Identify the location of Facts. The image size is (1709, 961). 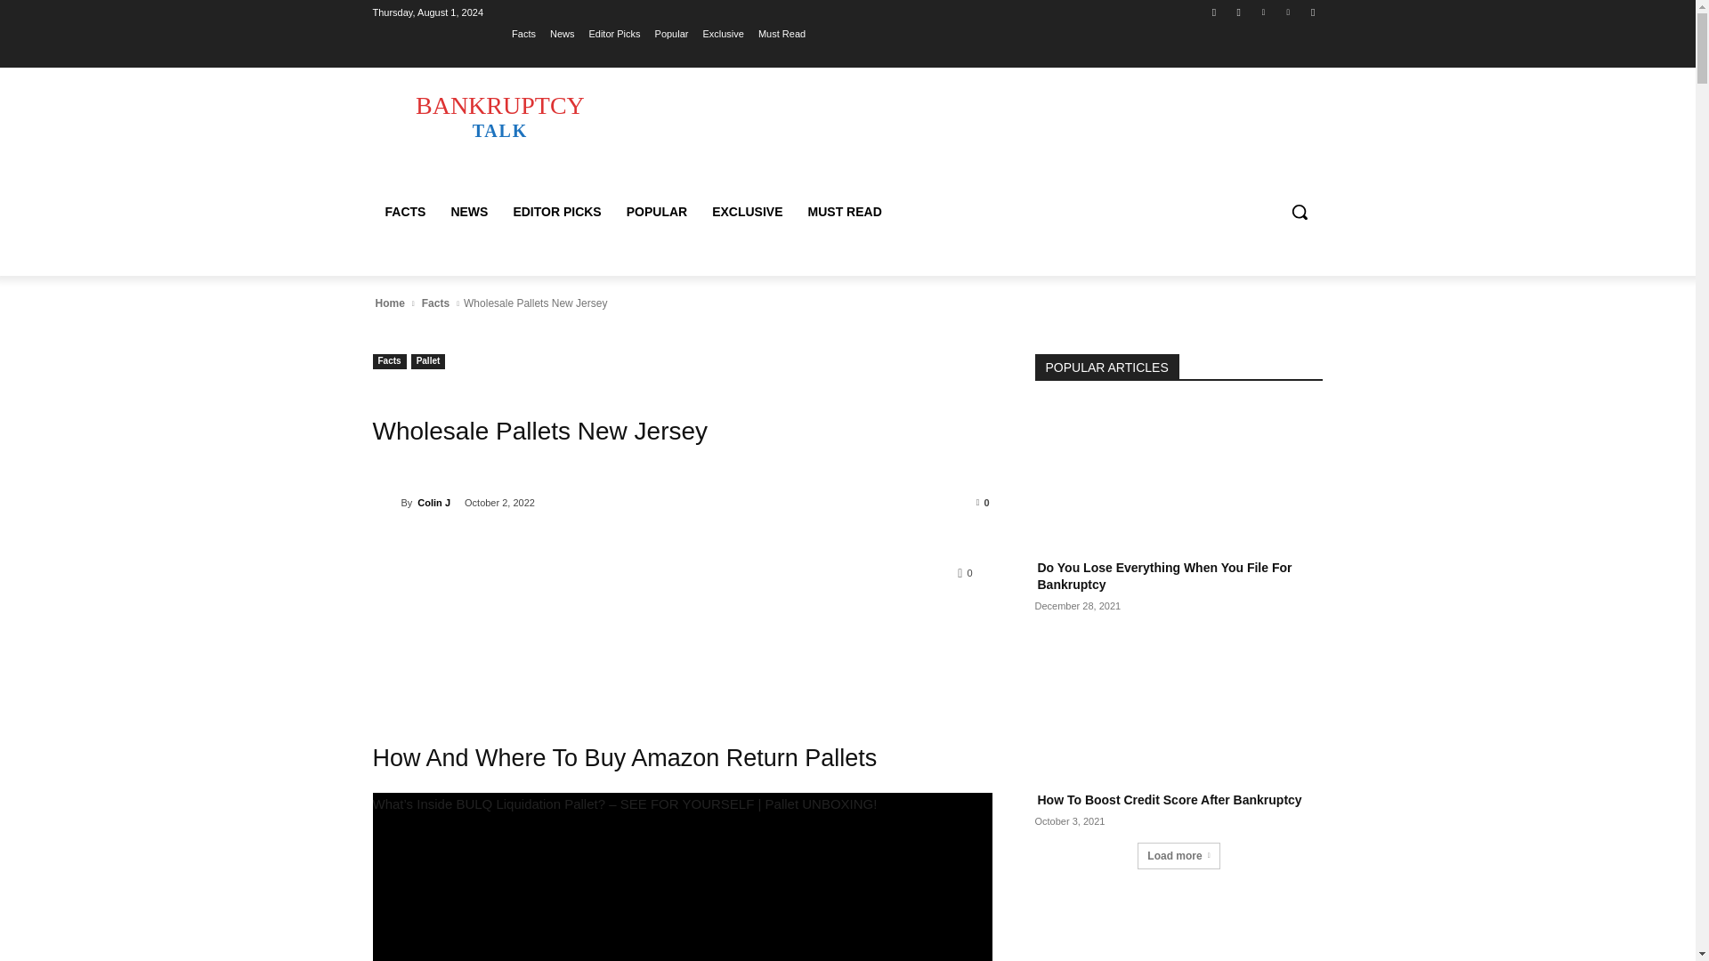
(435, 303).